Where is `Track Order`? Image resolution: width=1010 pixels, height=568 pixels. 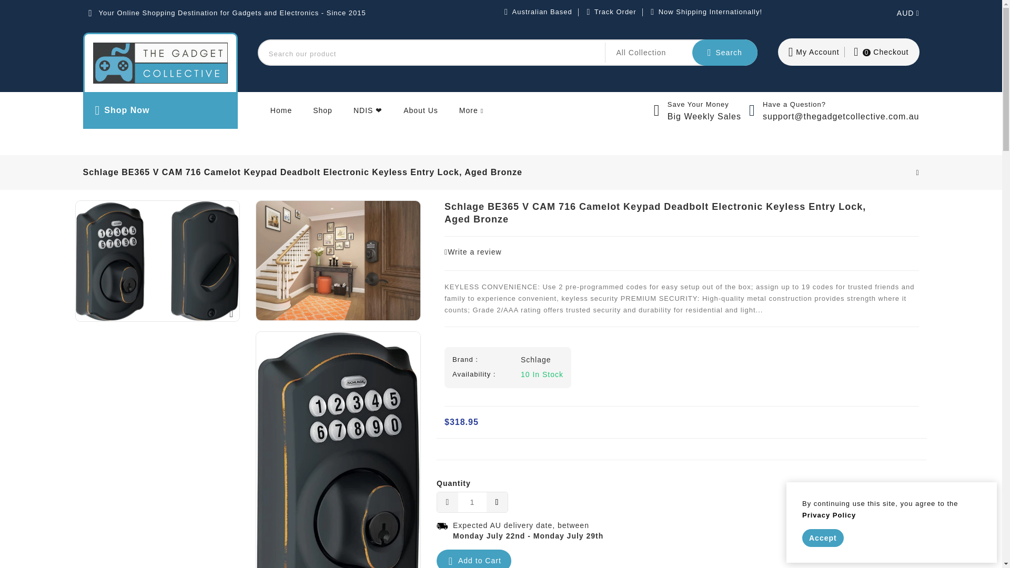 Track Order is located at coordinates (615, 12).